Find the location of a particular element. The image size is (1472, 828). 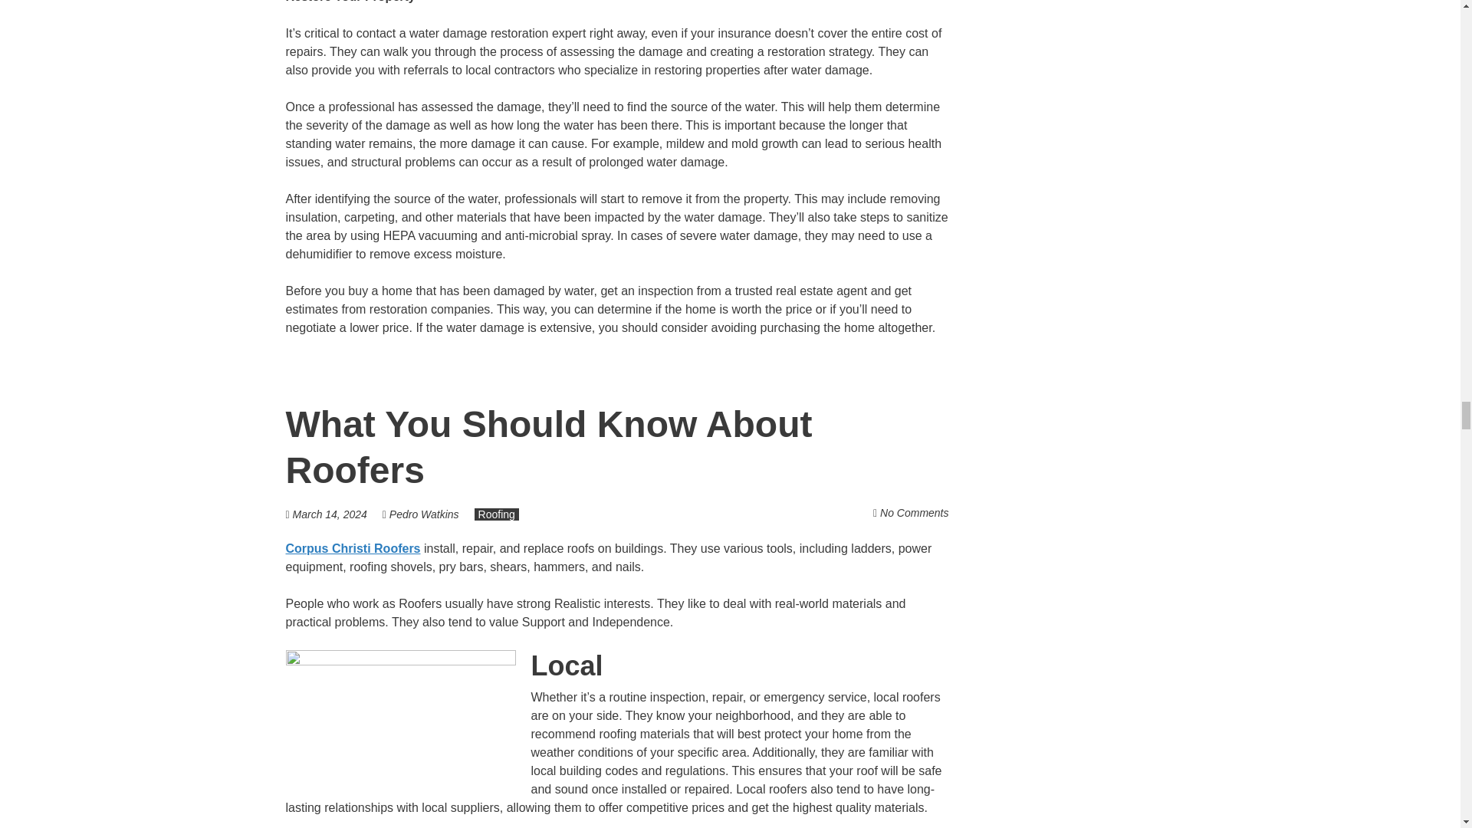

No Comments is located at coordinates (914, 512).